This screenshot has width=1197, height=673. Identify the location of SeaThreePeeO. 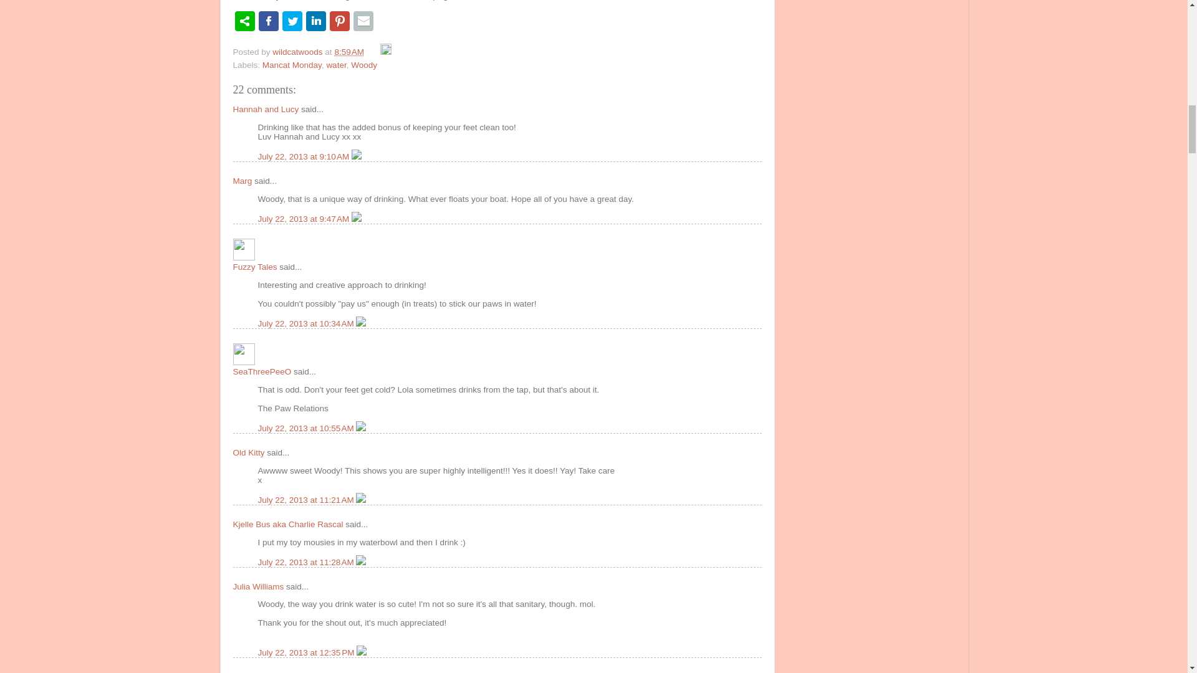
(262, 371).